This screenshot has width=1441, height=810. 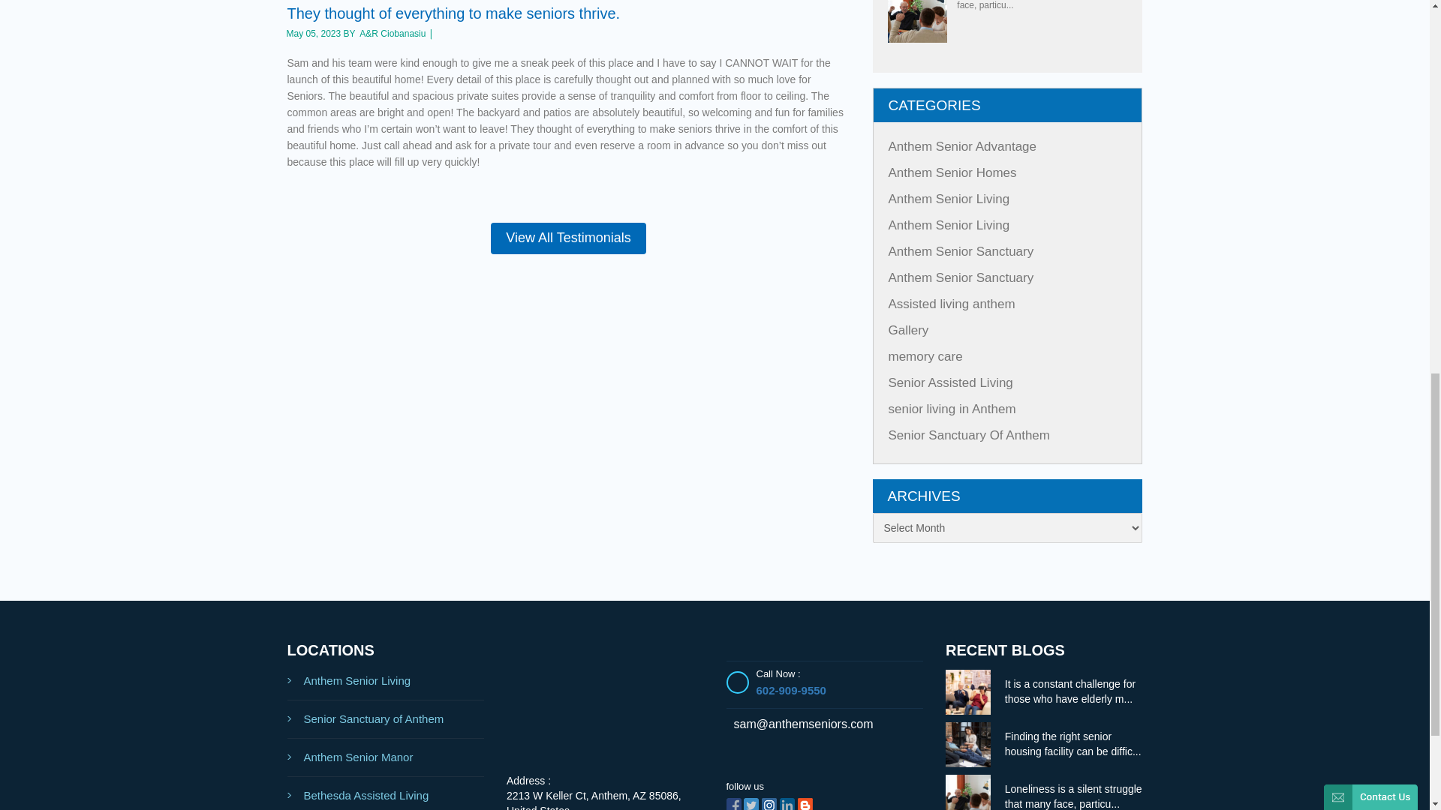 What do you see at coordinates (949, 225) in the screenshot?
I see `Anthem Senior Living` at bounding box center [949, 225].